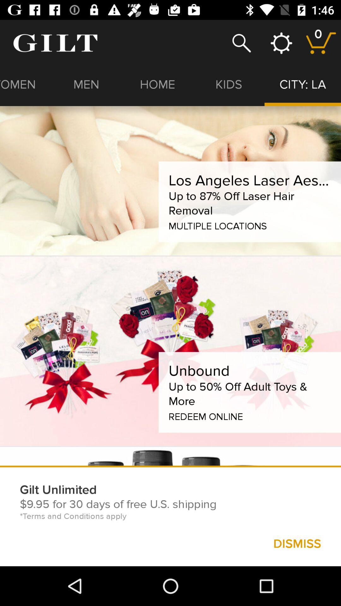 The height and width of the screenshot is (606, 341). I want to click on launch dismiss icon, so click(297, 544).